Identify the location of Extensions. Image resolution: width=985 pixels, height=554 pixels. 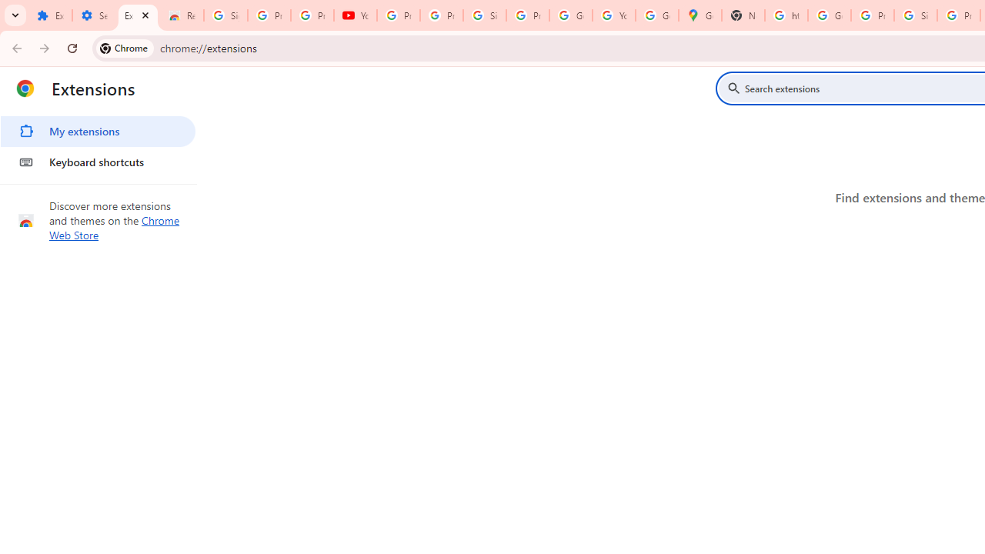
(139, 15).